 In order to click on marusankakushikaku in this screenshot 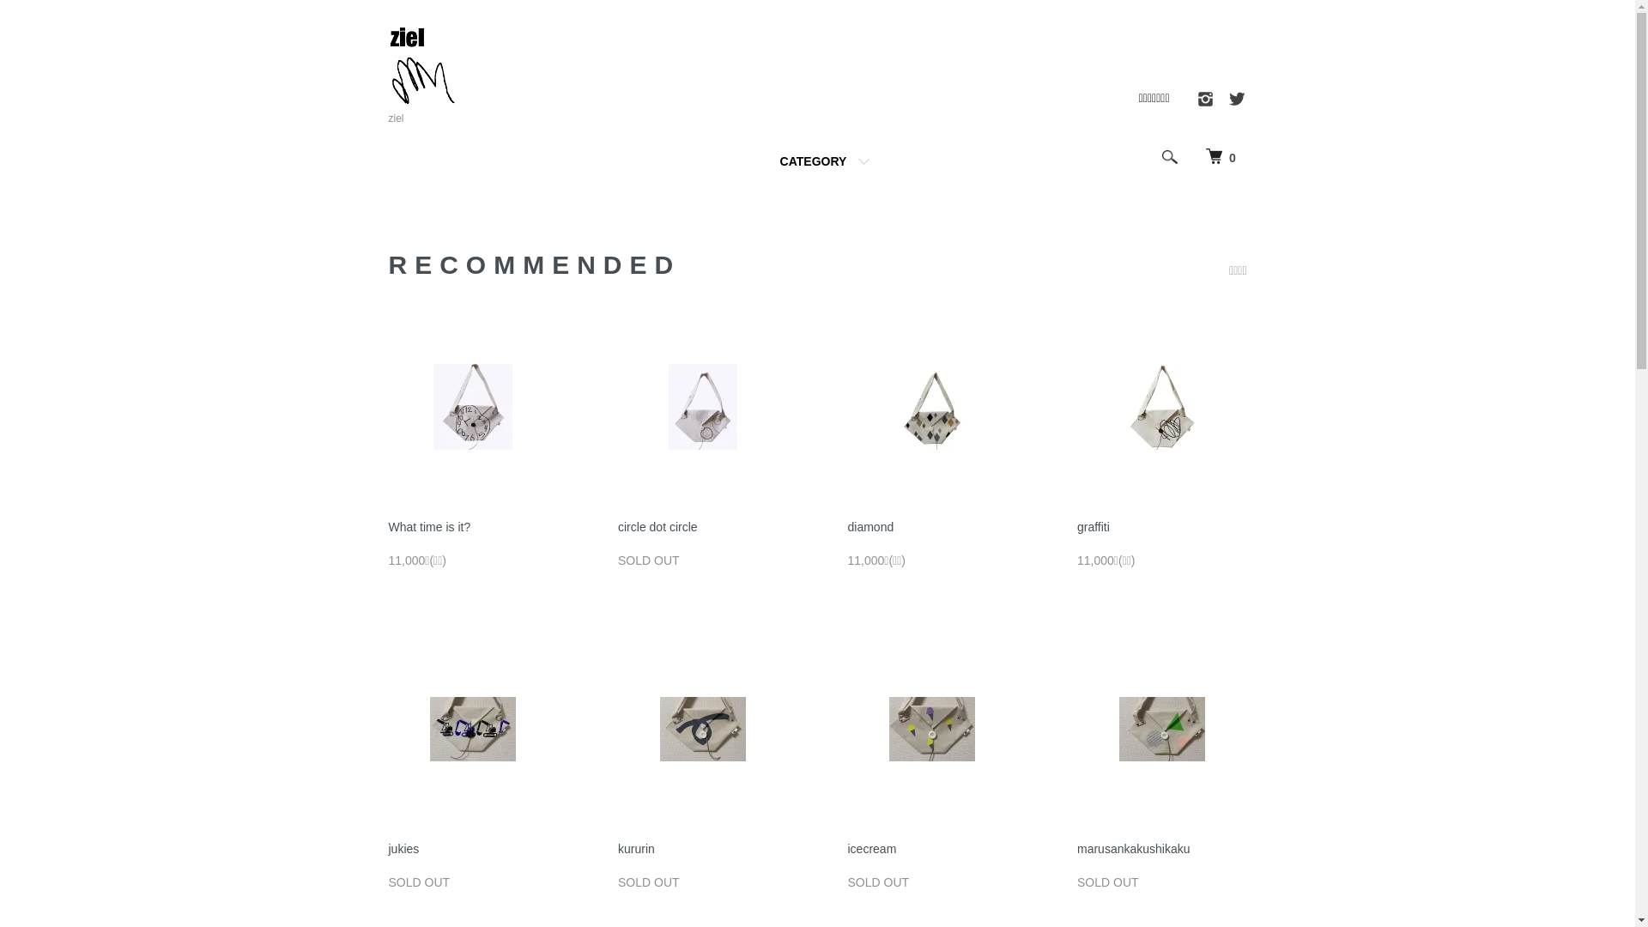, I will do `click(1134, 849)`.